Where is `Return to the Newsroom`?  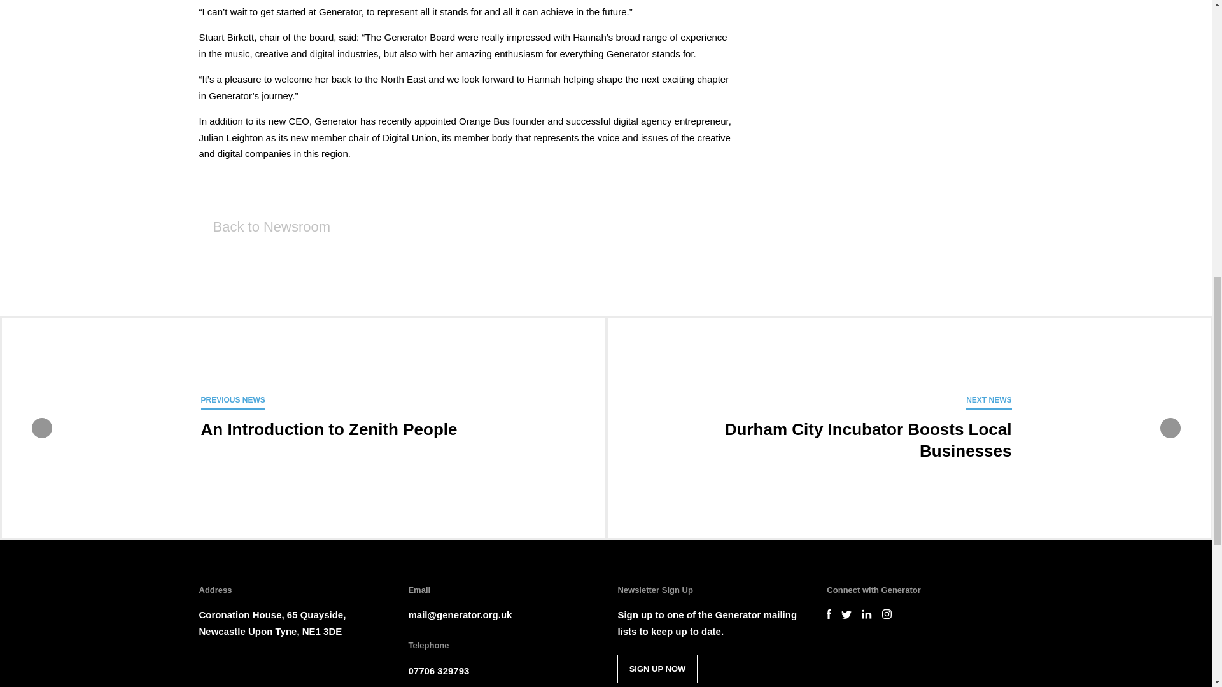
Return to the Newsroom is located at coordinates (263, 226).